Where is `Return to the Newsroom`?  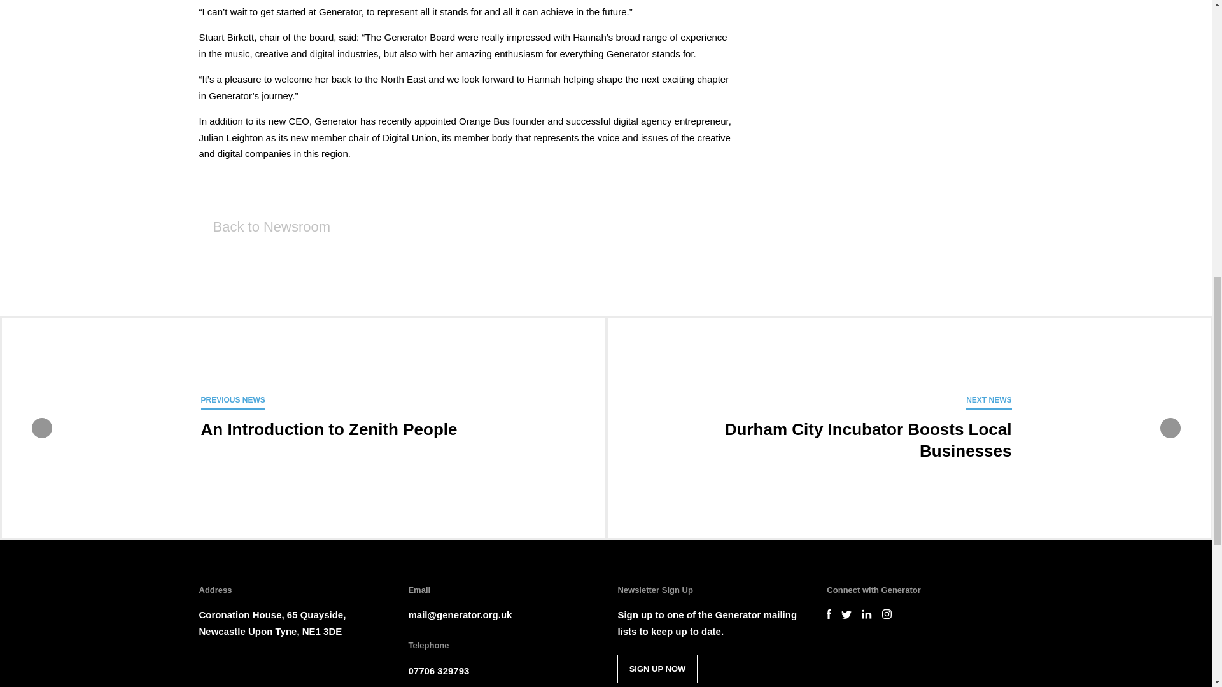
Return to the Newsroom is located at coordinates (263, 226).